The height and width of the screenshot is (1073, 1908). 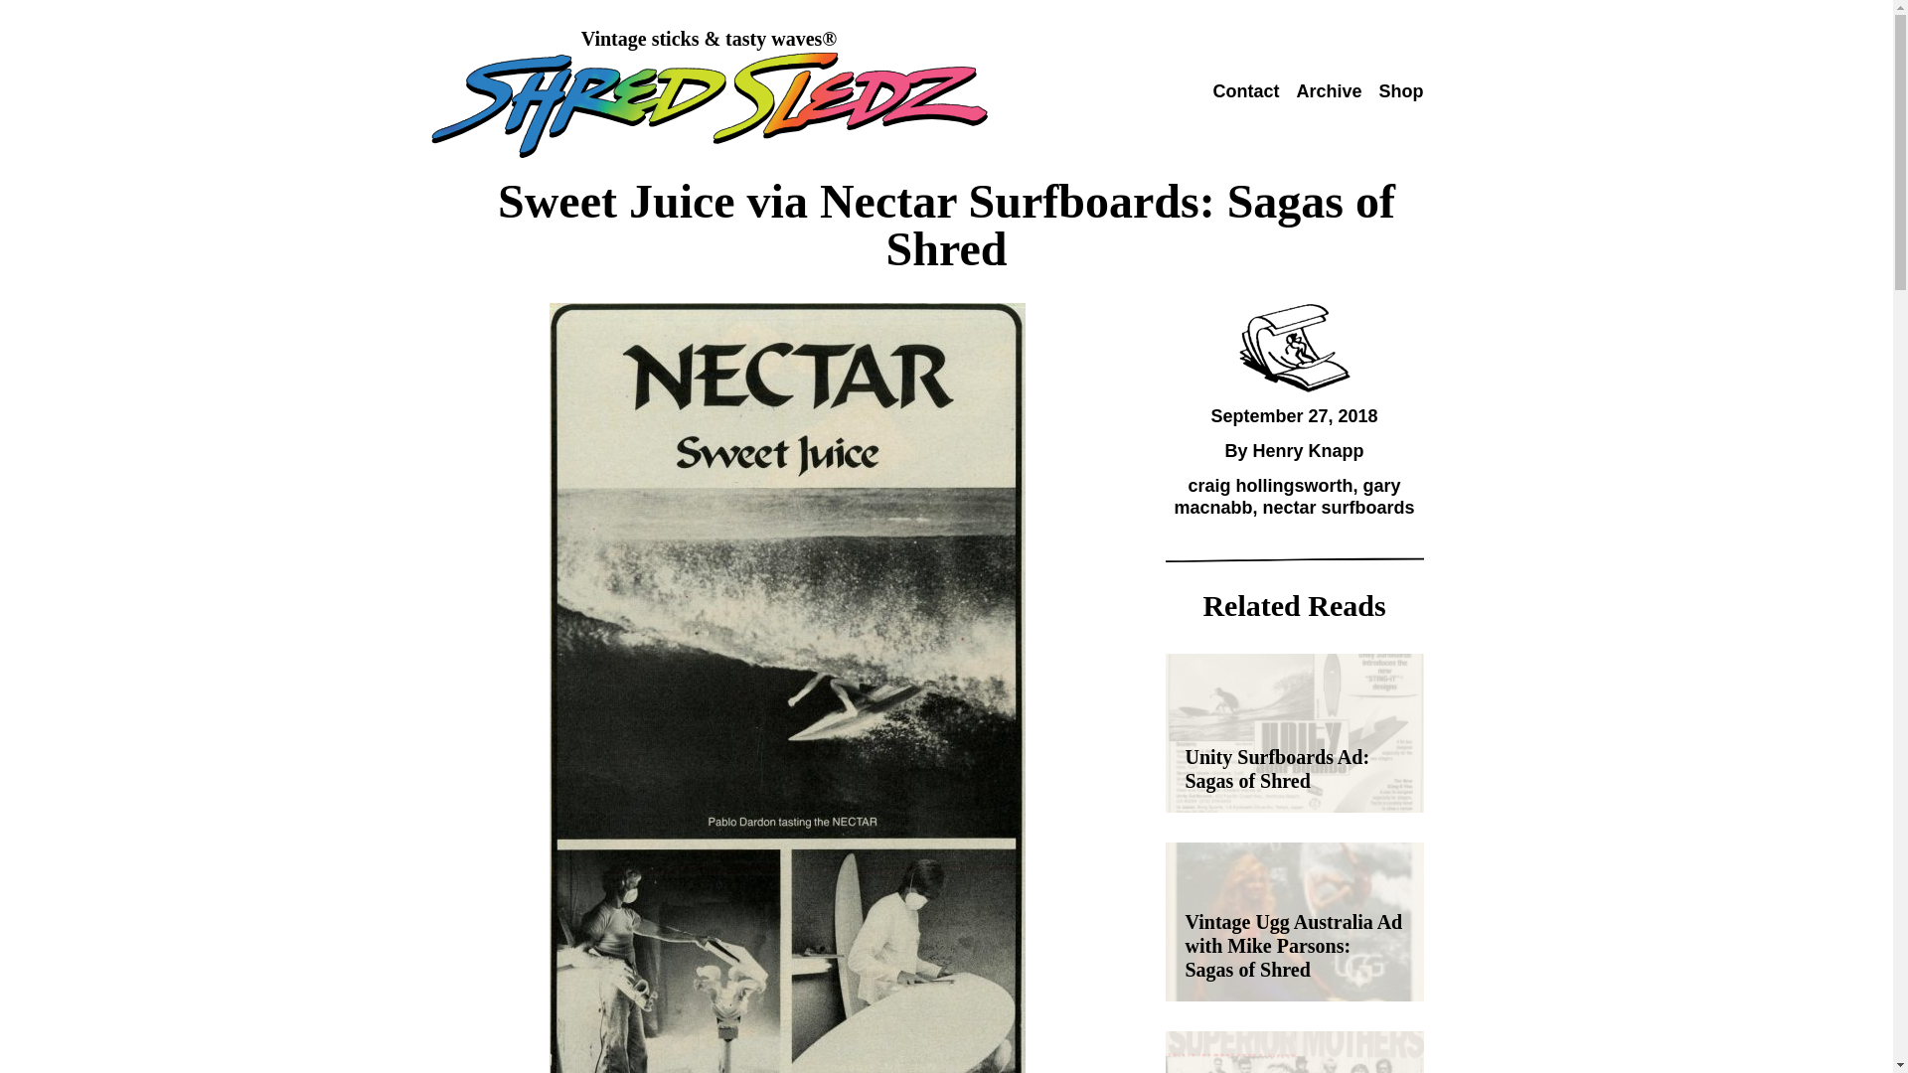 I want to click on Henry Knapp, so click(x=1308, y=451).